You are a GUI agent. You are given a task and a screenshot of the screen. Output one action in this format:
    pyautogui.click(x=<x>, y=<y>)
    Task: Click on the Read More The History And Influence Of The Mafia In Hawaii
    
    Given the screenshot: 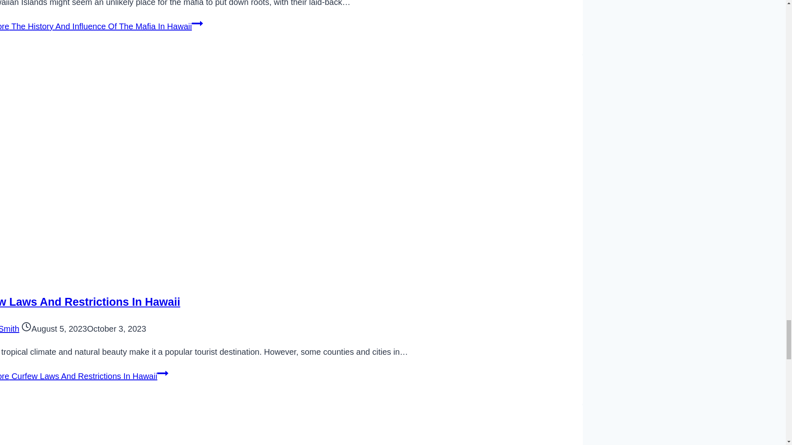 What is the action you would take?
    pyautogui.click(x=101, y=26)
    